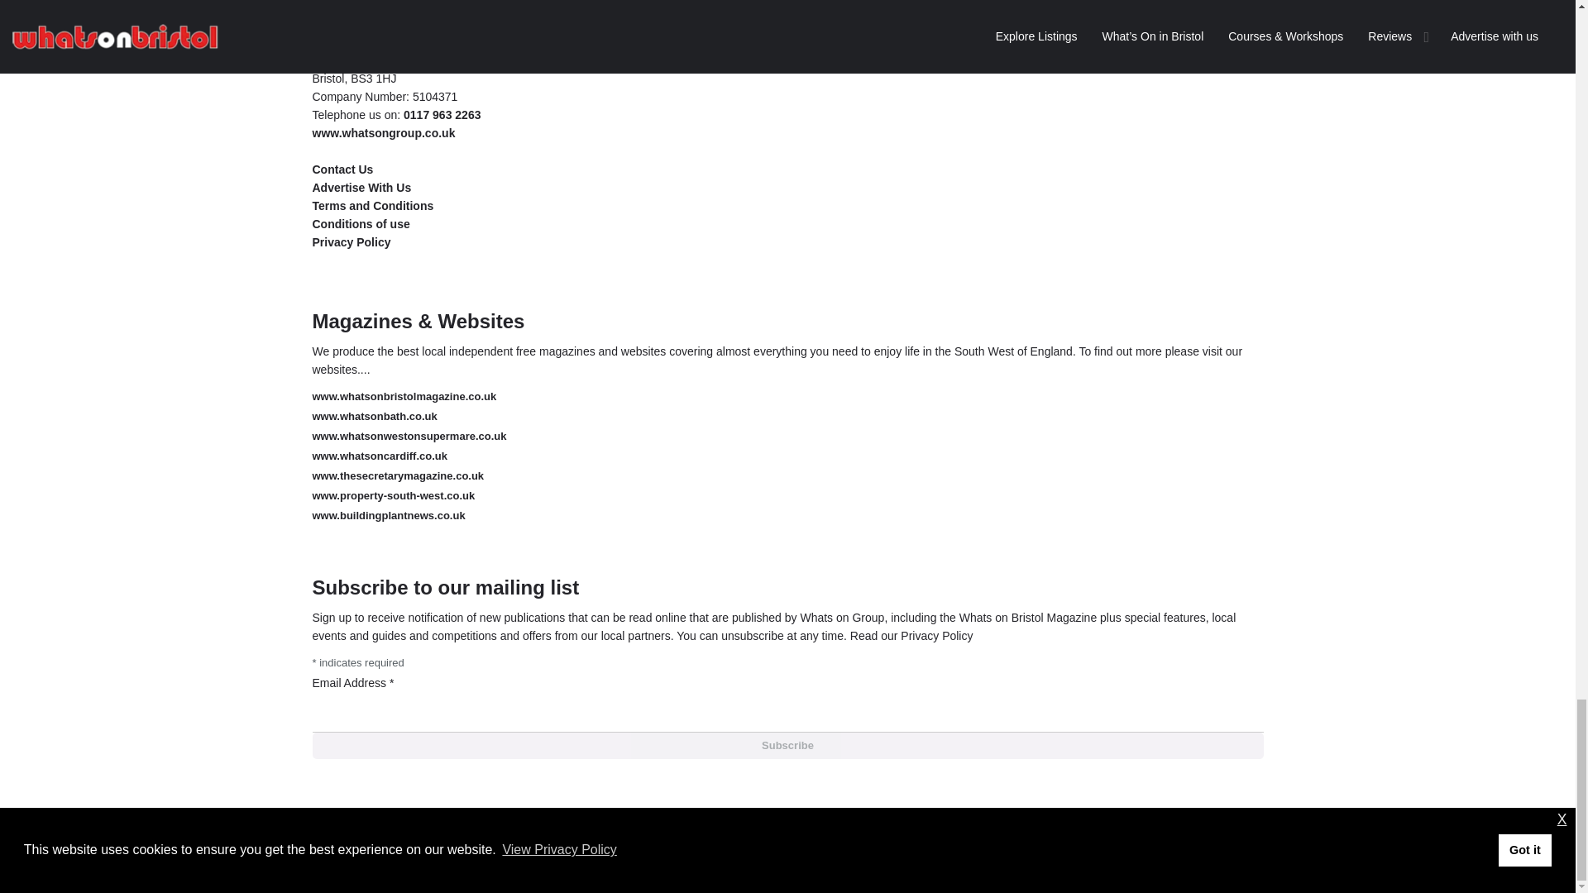  Describe the element at coordinates (399, 476) in the screenshot. I see `www.thesecretarymagazine.co.uk` at that location.